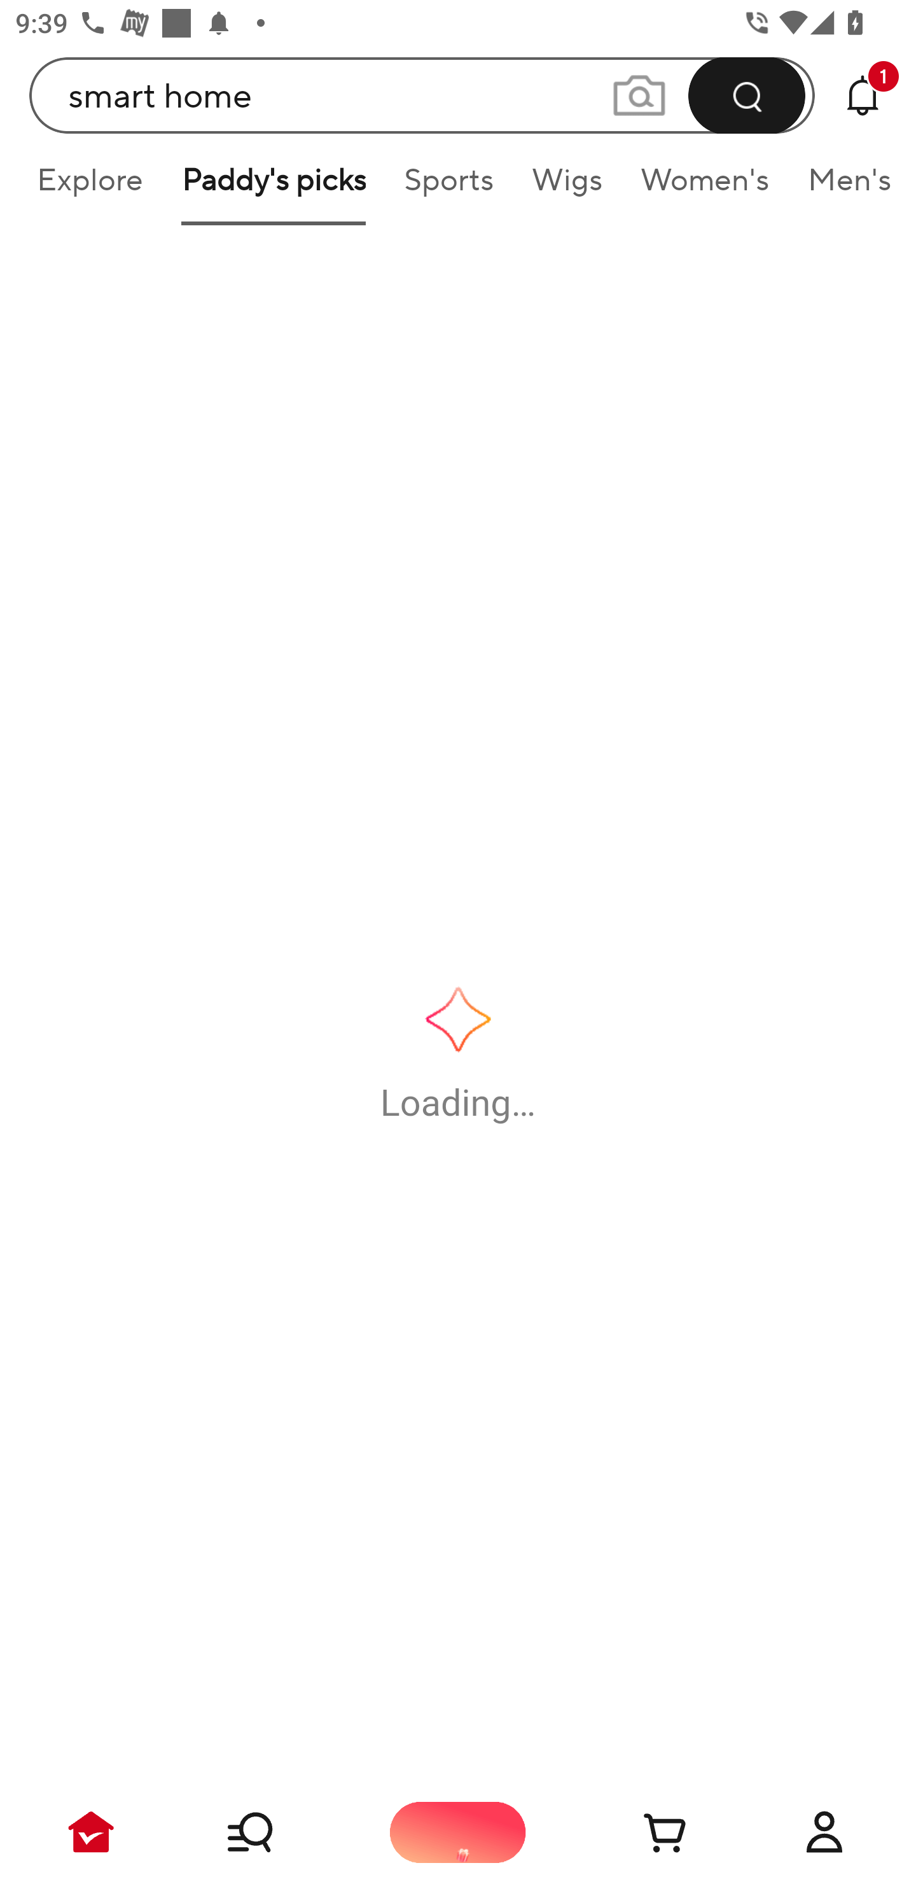  Describe the element at coordinates (567, 187) in the screenshot. I see `Wigs` at that location.